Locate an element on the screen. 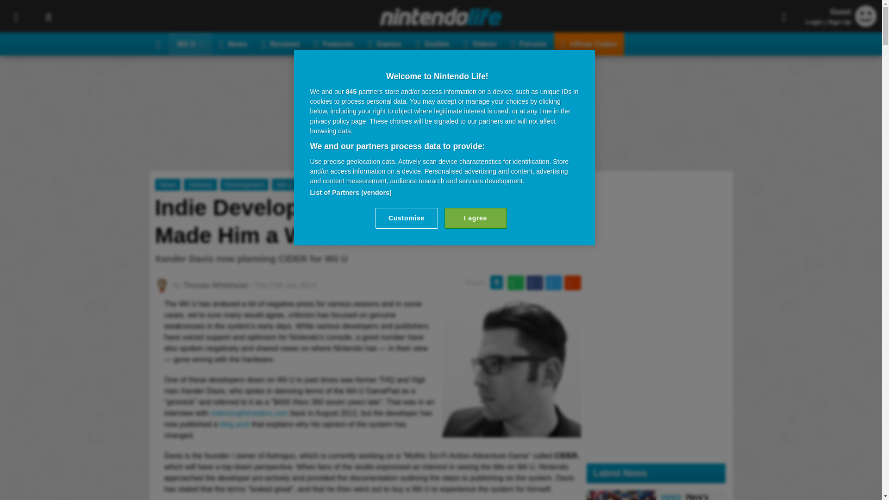 The height and width of the screenshot is (500, 889). Guest is located at coordinates (866, 16).